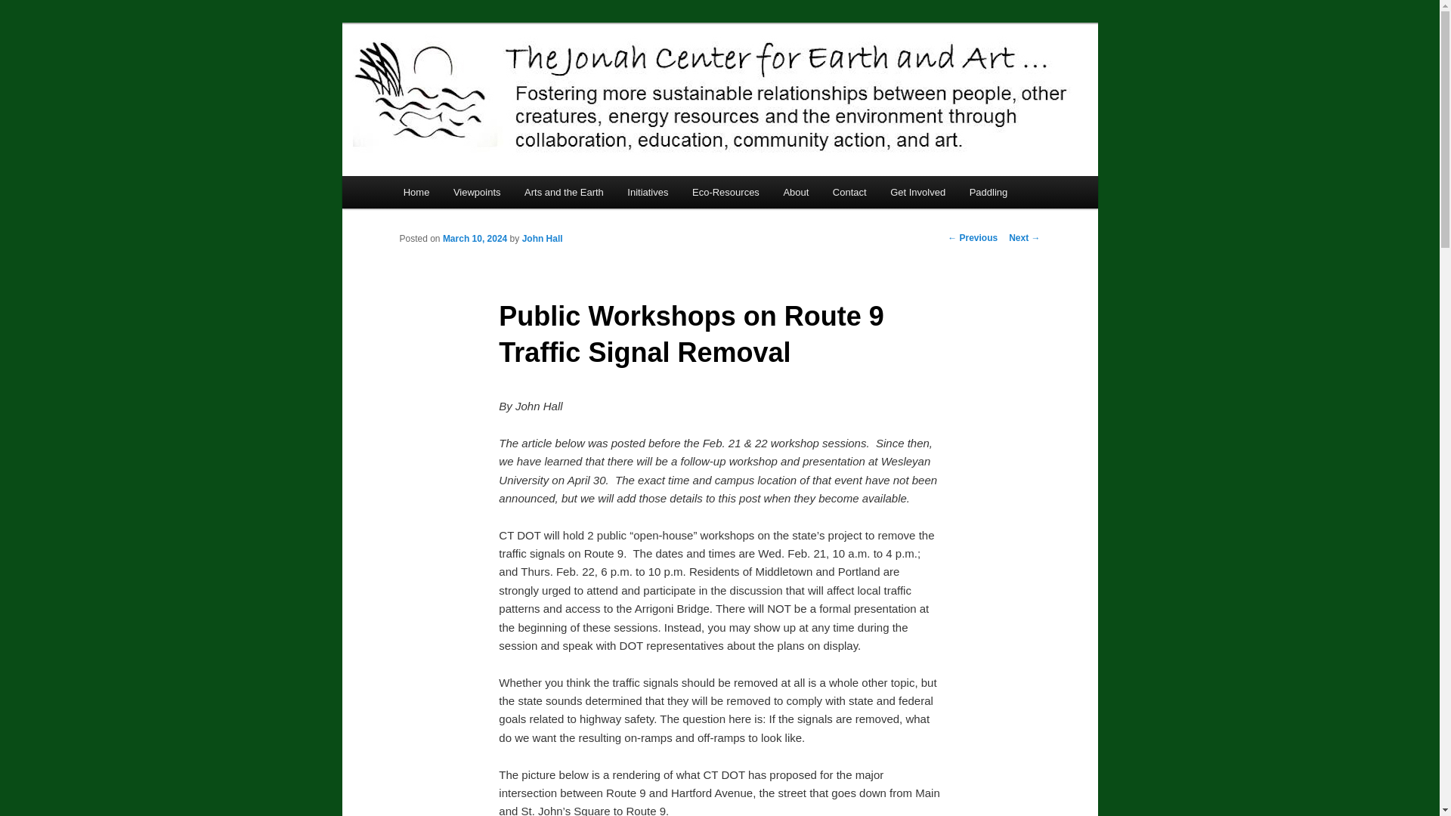 Image resolution: width=1451 pixels, height=816 pixels. What do you see at coordinates (543, 238) in the screenshot?
I see `View all posts by John Hall` at bounding box center [543, 238].